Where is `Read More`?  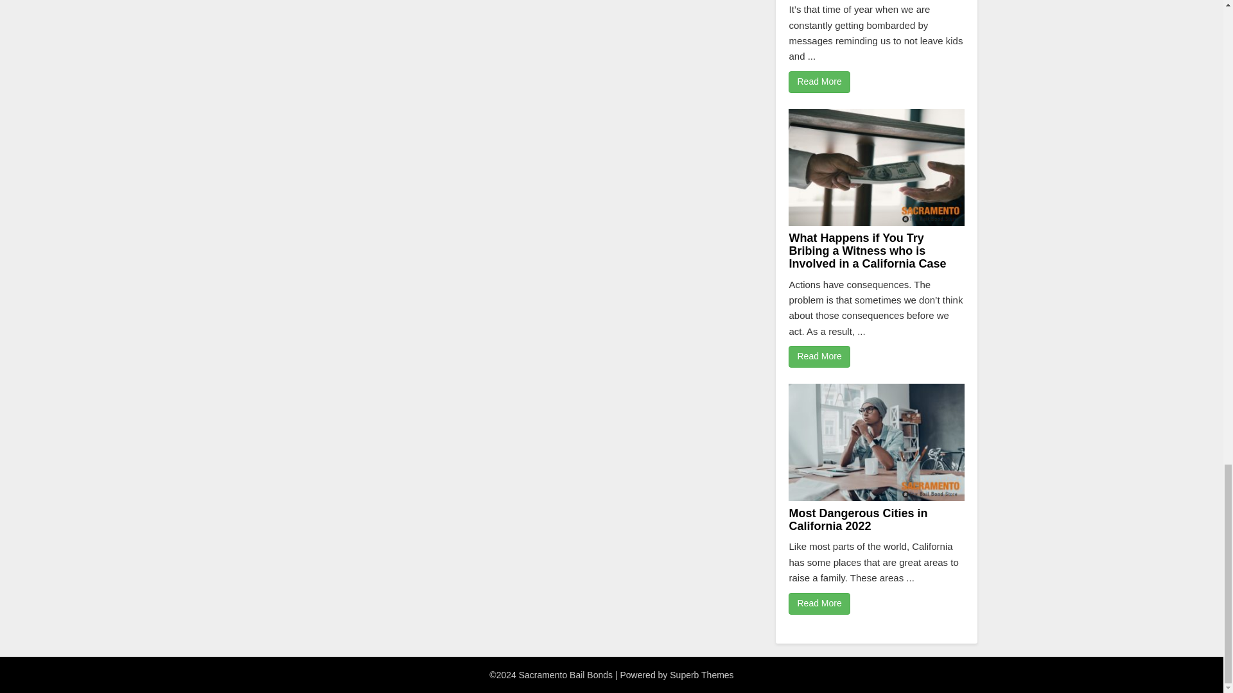
Read More is located at coordinates (819, 82).